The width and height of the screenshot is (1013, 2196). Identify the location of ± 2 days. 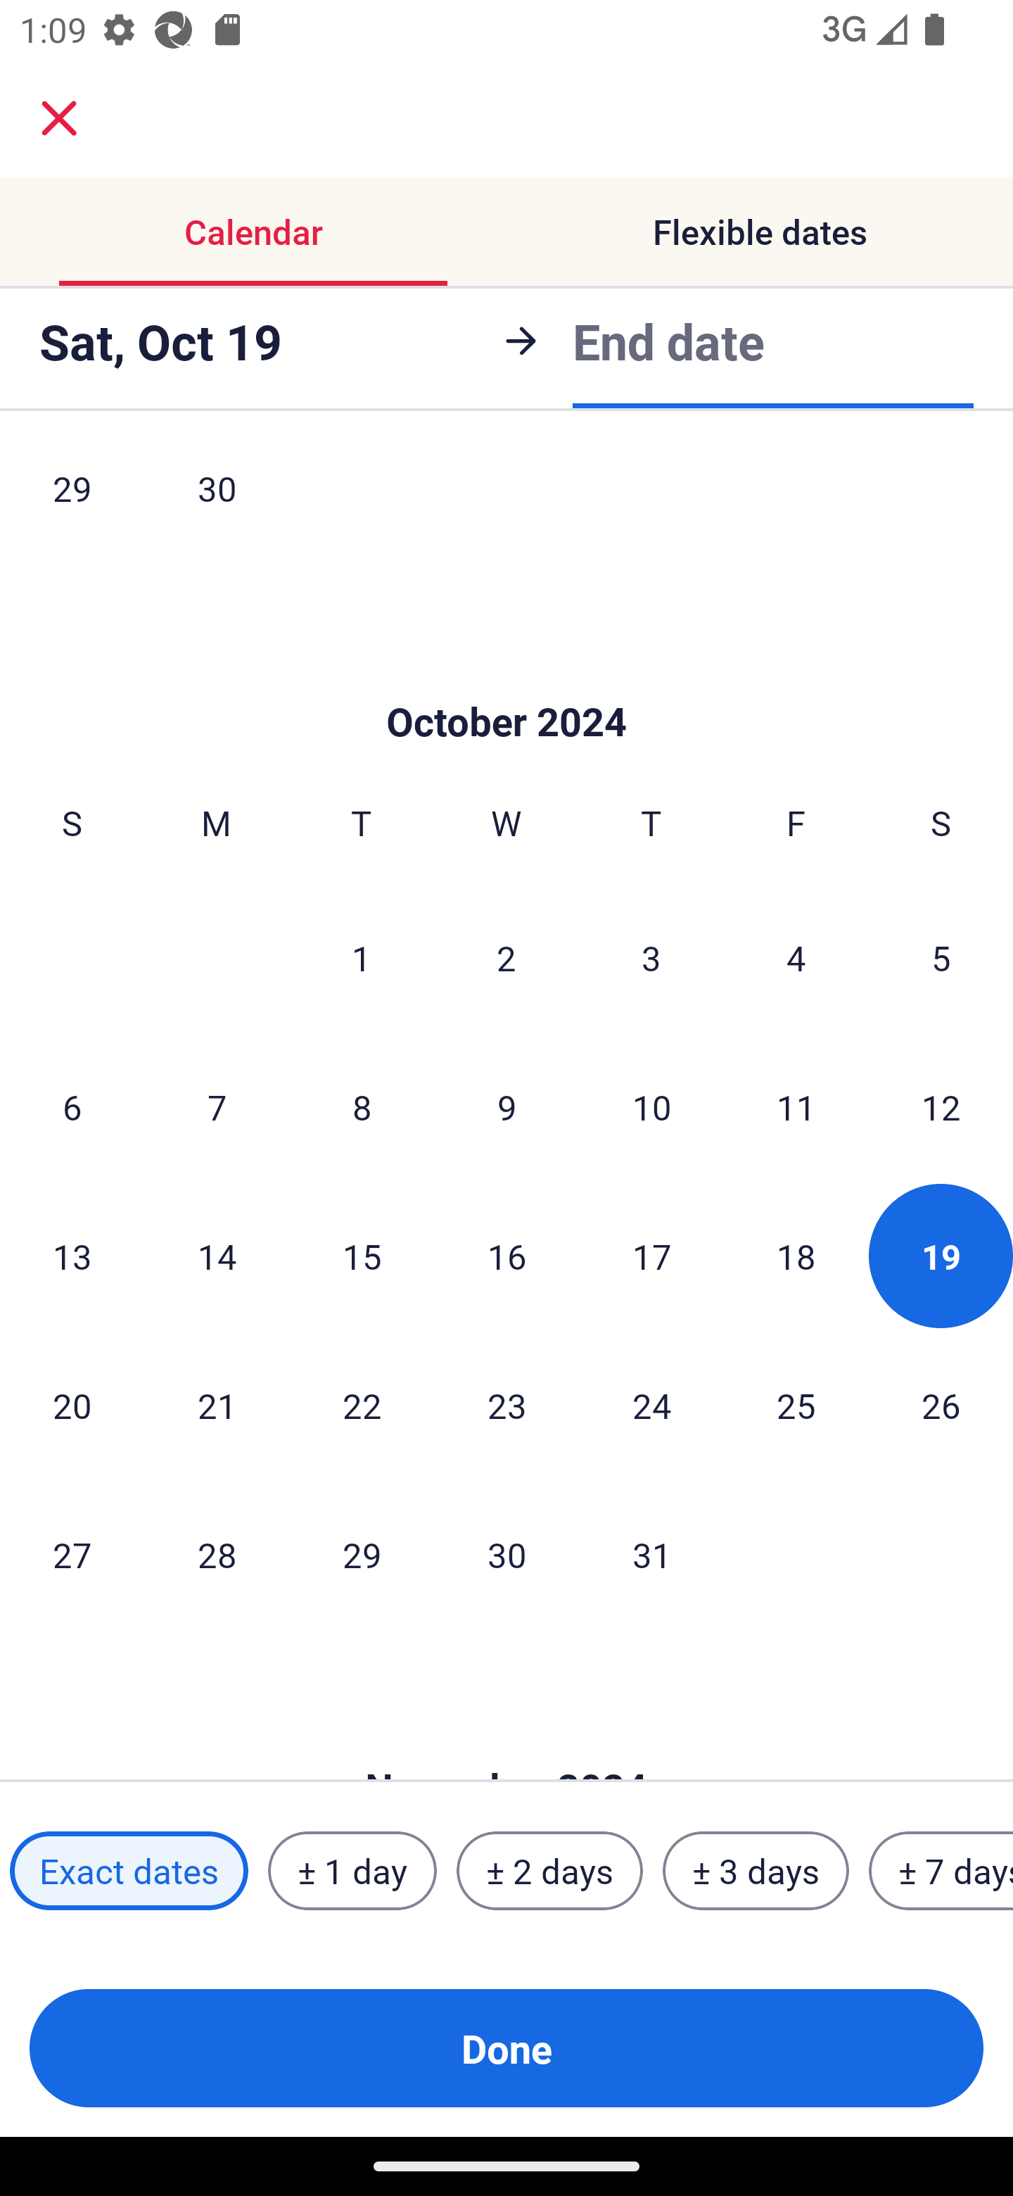
(550, 1871).